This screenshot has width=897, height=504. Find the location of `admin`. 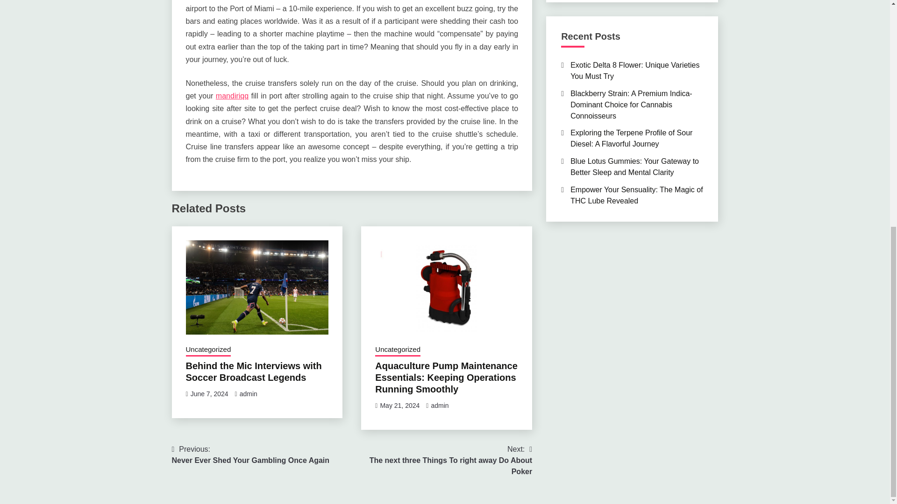

admin is located at coordinates (398, 350).